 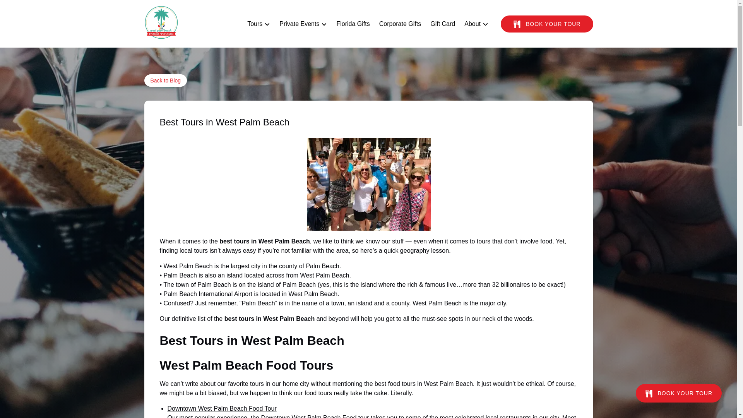 What do you see at coordinates (24, 8) in the screenshot?
I see `Skip to content` at bounding box center [24, 8].